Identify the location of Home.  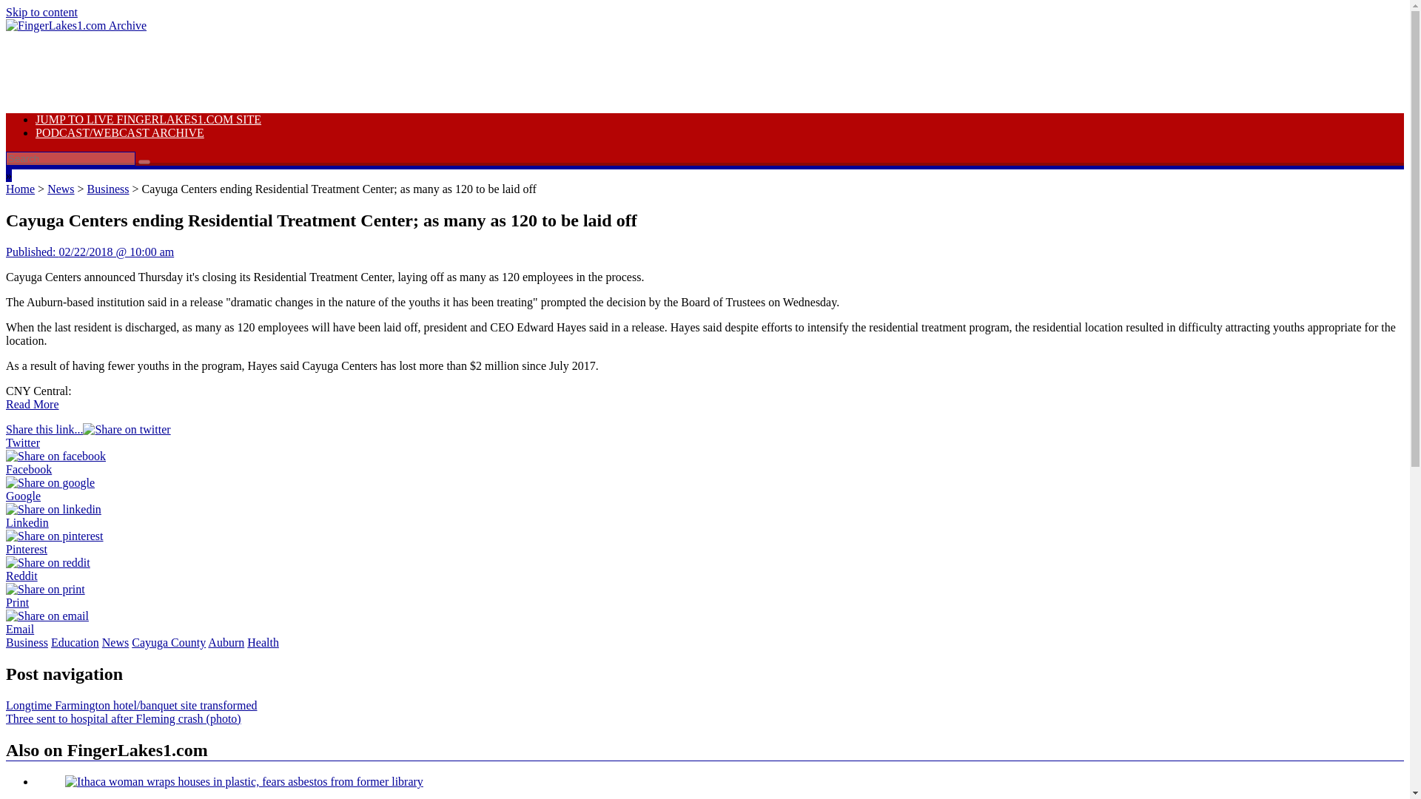
(19, 189).